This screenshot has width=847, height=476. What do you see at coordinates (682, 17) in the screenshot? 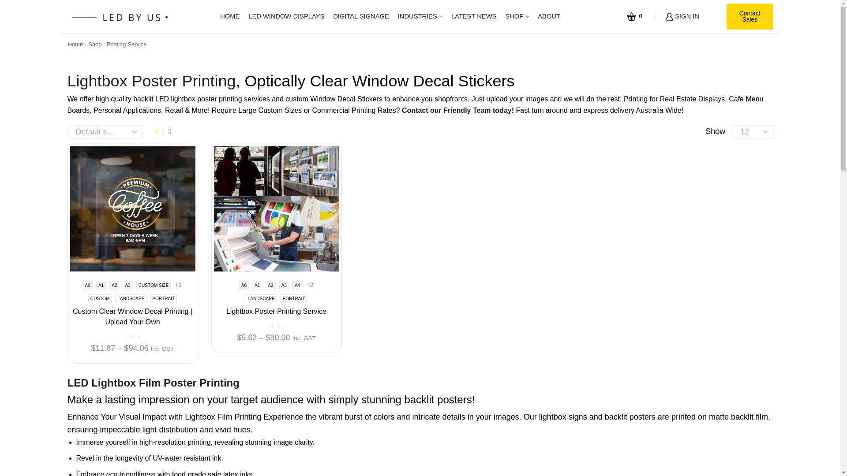
I see `SIGN IN` at bounding box center [682, 17].